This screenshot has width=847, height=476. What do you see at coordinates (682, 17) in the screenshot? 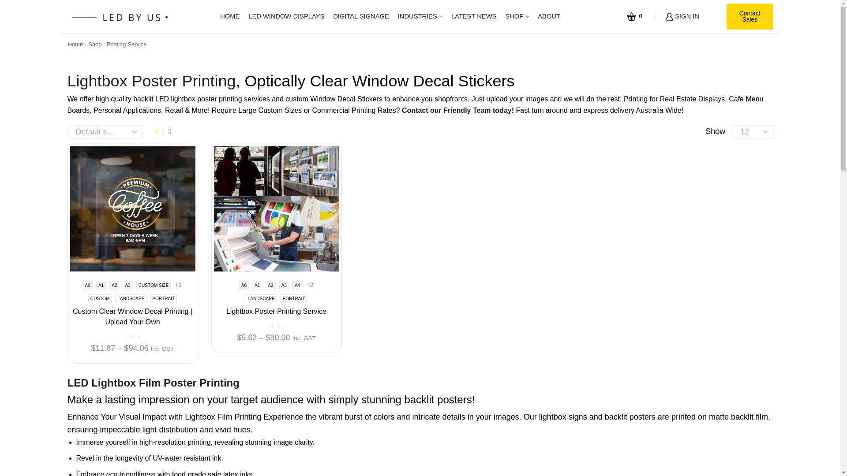
I see `SIGN IN` at bounding box center [682, 17].